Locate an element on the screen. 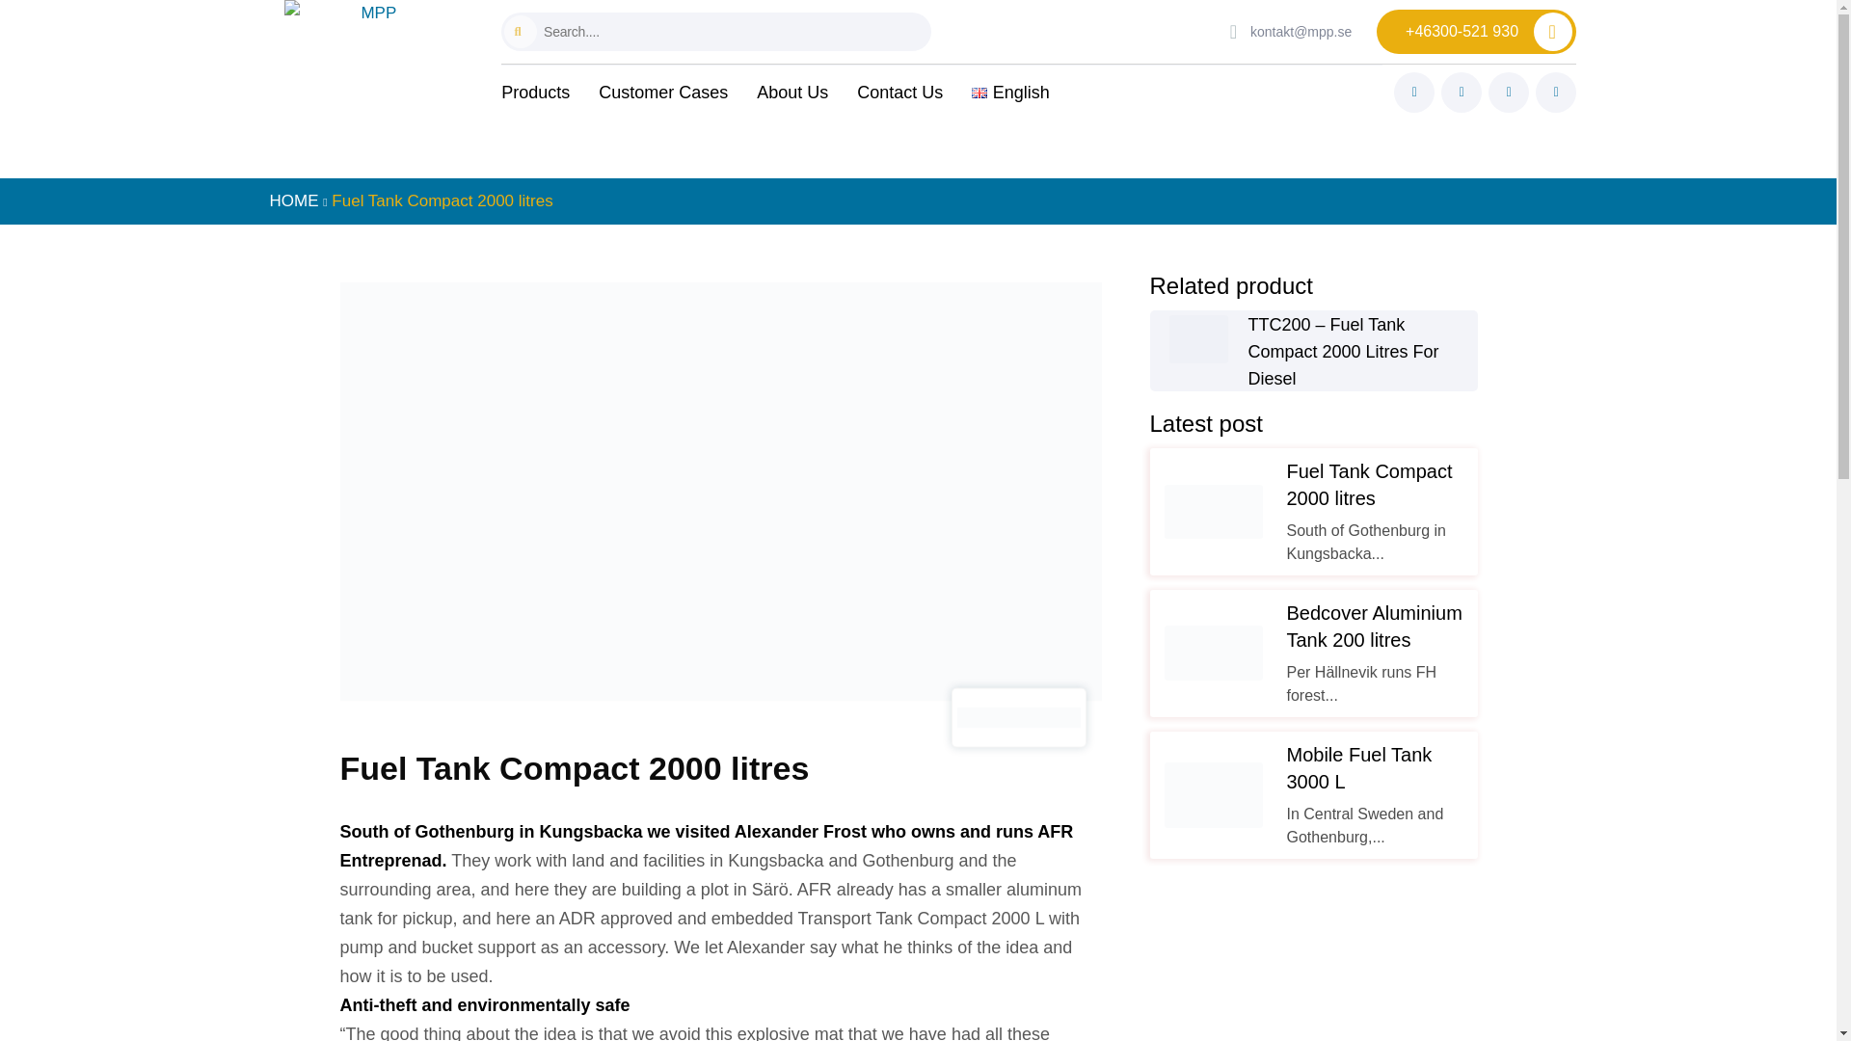 Image resolution: width=1851 pixels, height=1041 pixels. About Us is located at coordinates (792, 93).